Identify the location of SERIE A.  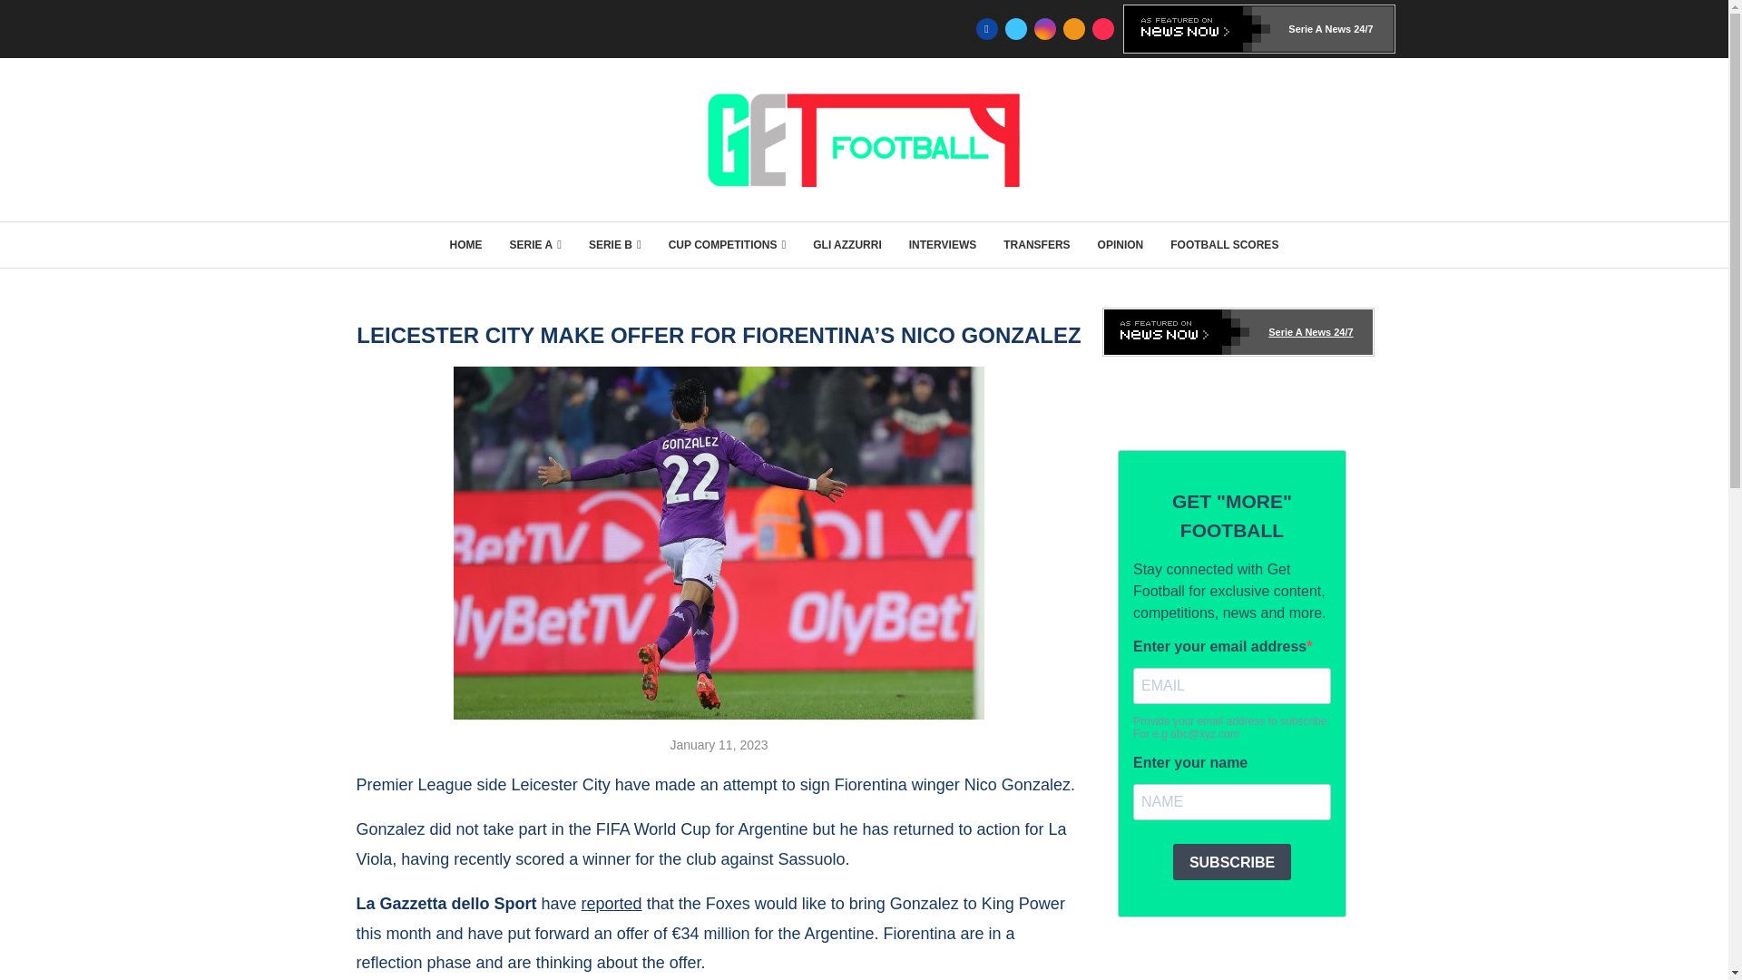
(535, 245).